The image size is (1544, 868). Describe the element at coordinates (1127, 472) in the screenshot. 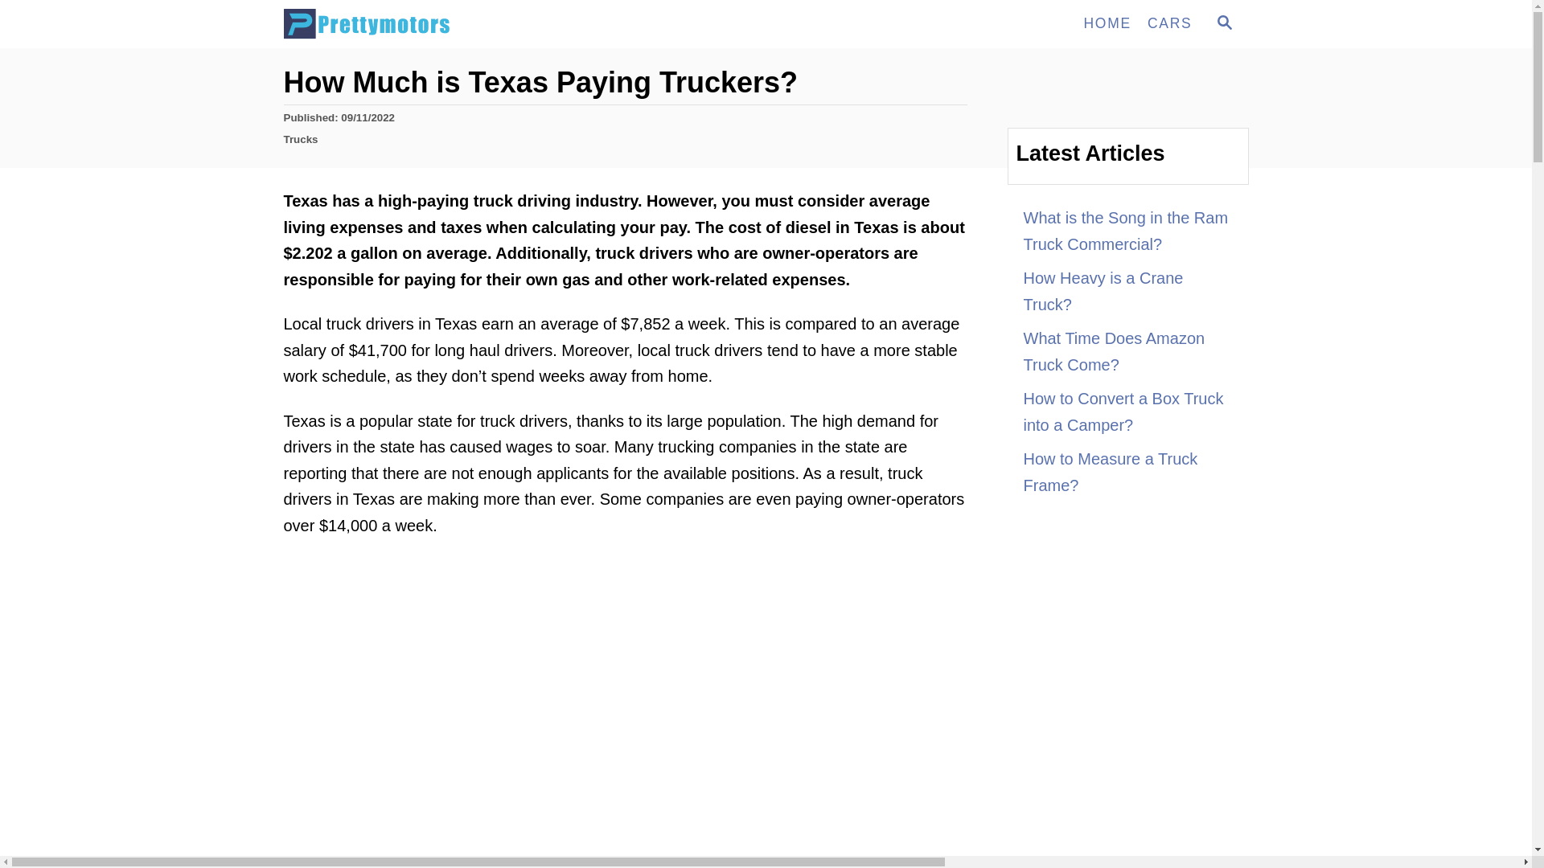

I see `CARS` at that location.